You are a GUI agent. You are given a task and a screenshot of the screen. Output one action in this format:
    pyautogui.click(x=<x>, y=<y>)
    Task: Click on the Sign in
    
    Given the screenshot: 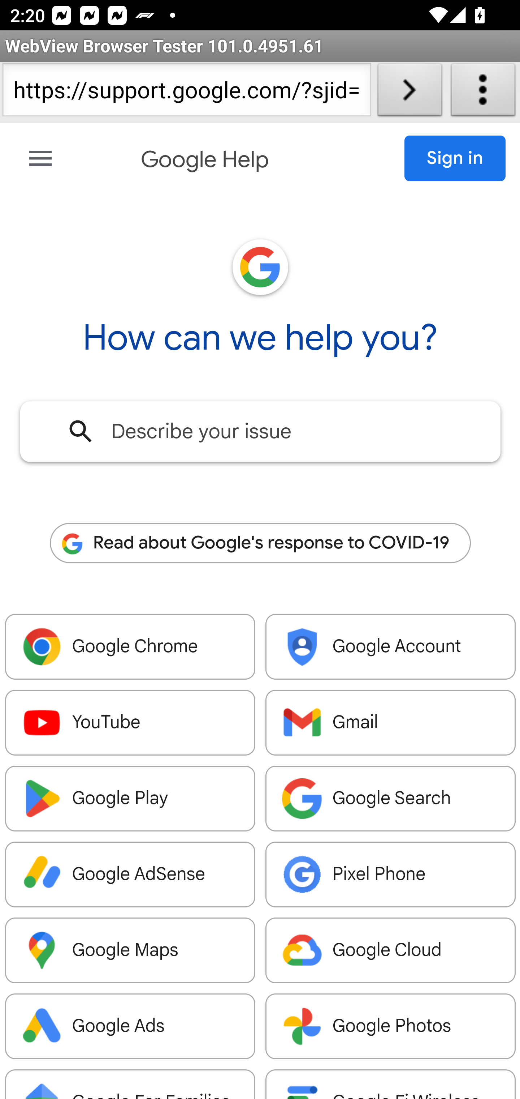 What is the action you would take?
    pyautogui.click(x=455, y=158)
    